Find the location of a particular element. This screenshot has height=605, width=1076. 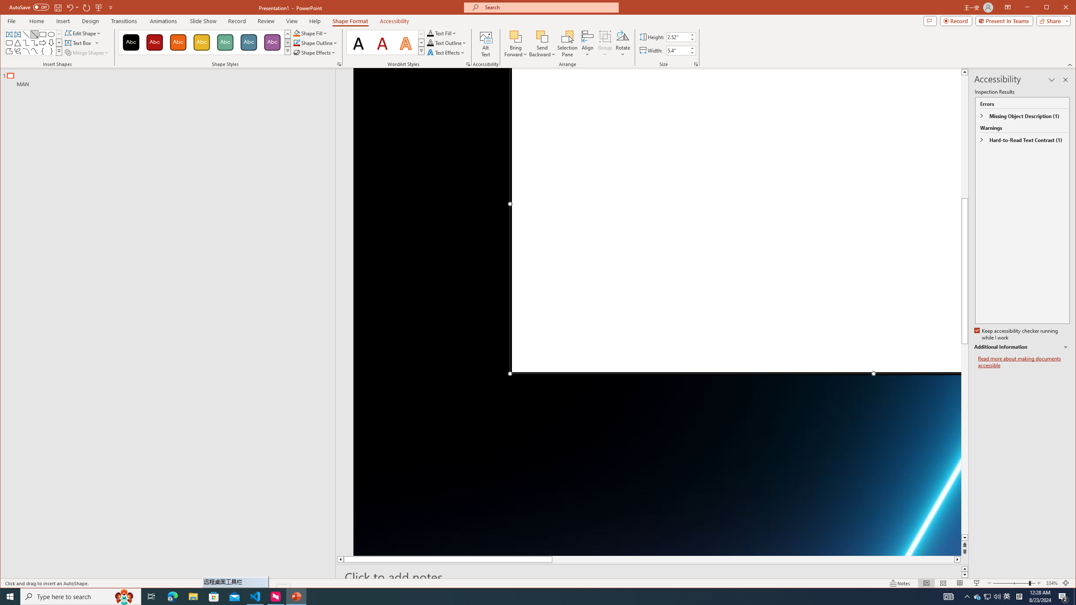

Page down is located at coordinates (965, 446).